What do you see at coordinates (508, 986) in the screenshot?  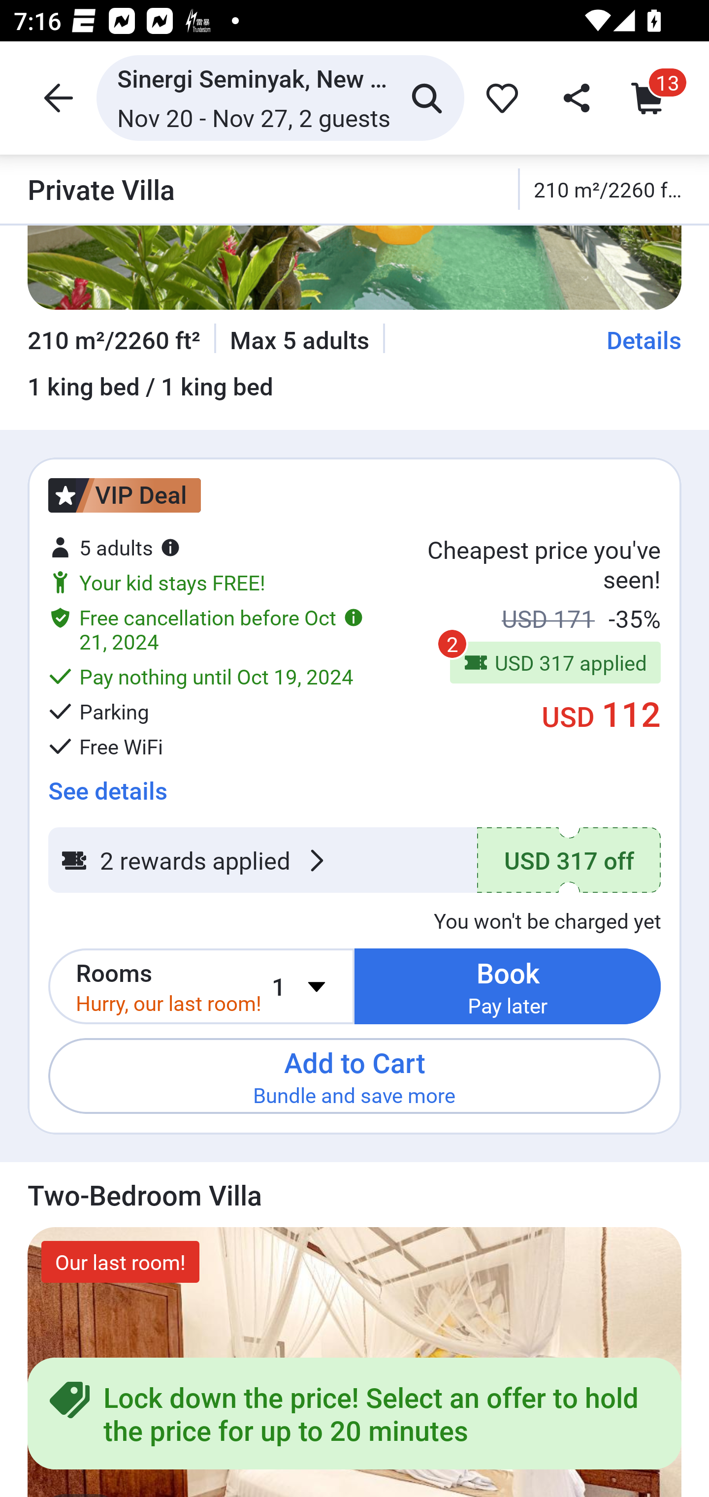 I see `Book Pay later` at bounding box center [508, 986].